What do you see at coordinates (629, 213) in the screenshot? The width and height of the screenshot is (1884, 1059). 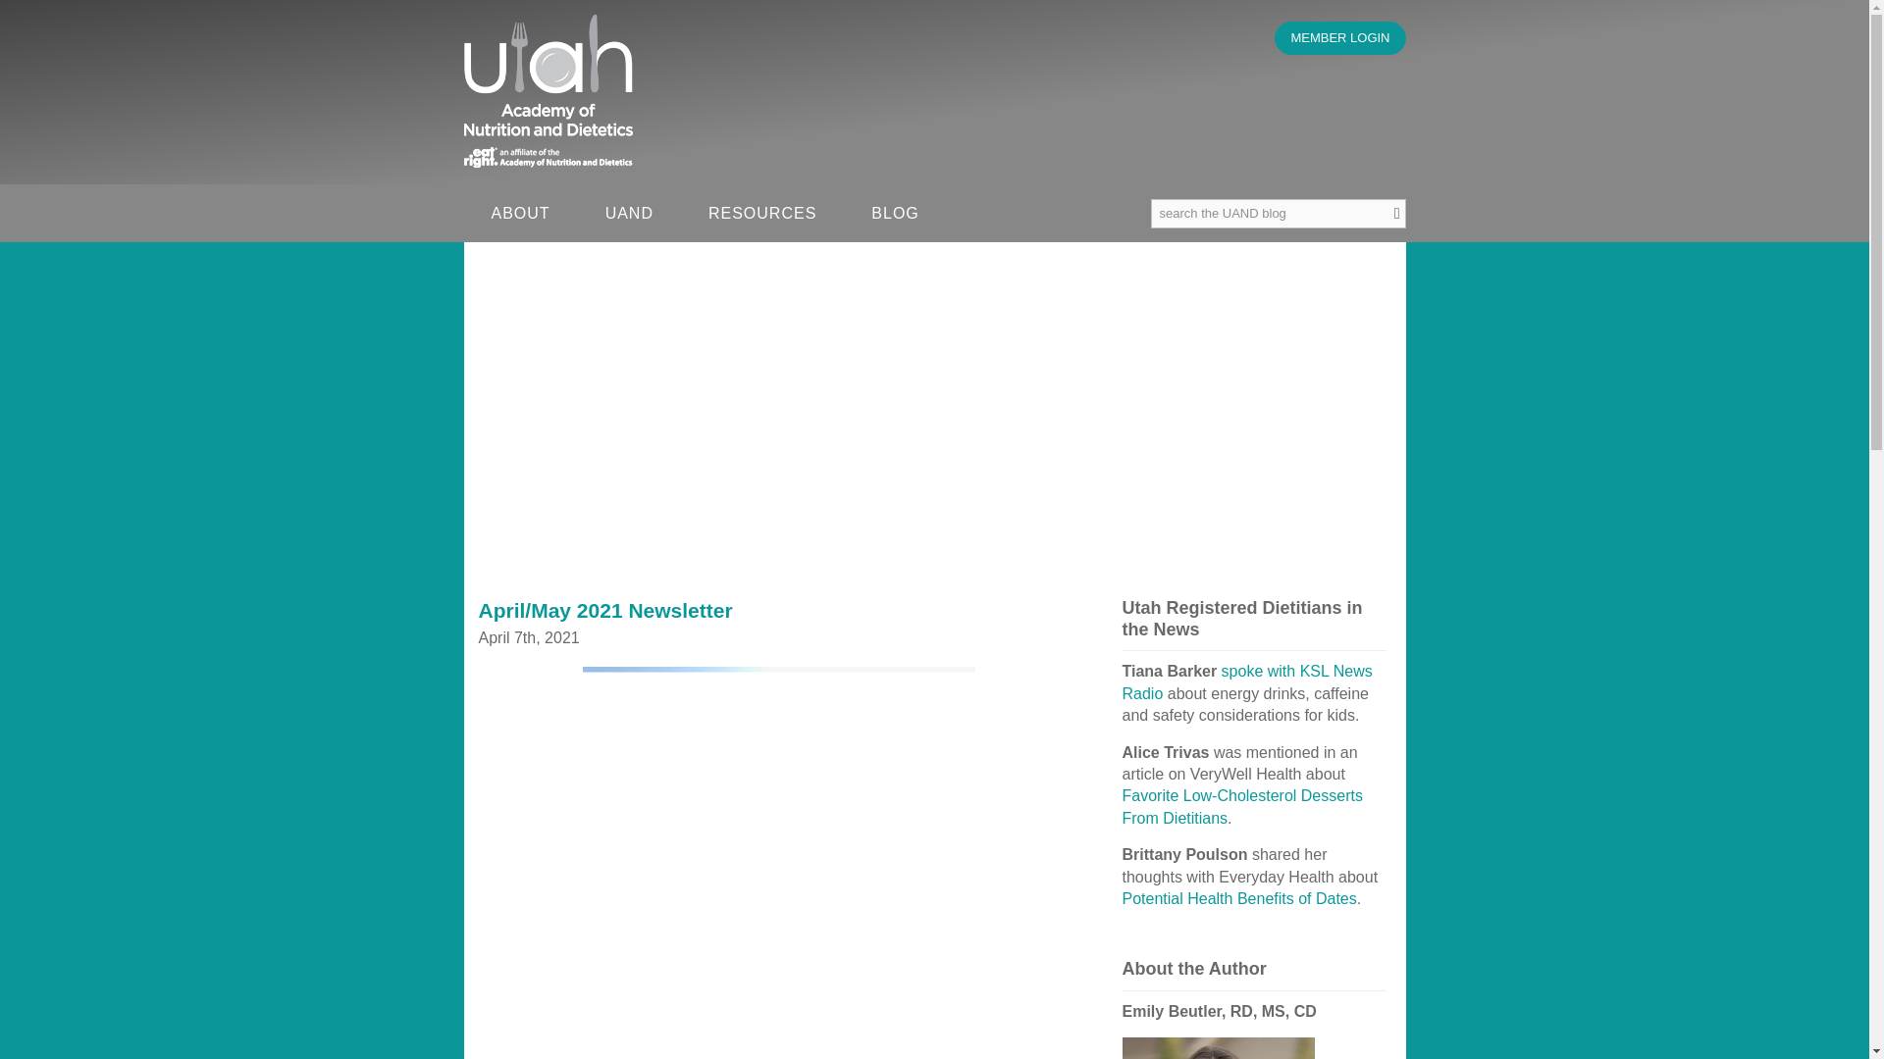 I see `UAND` at bounding box center [629, 213].